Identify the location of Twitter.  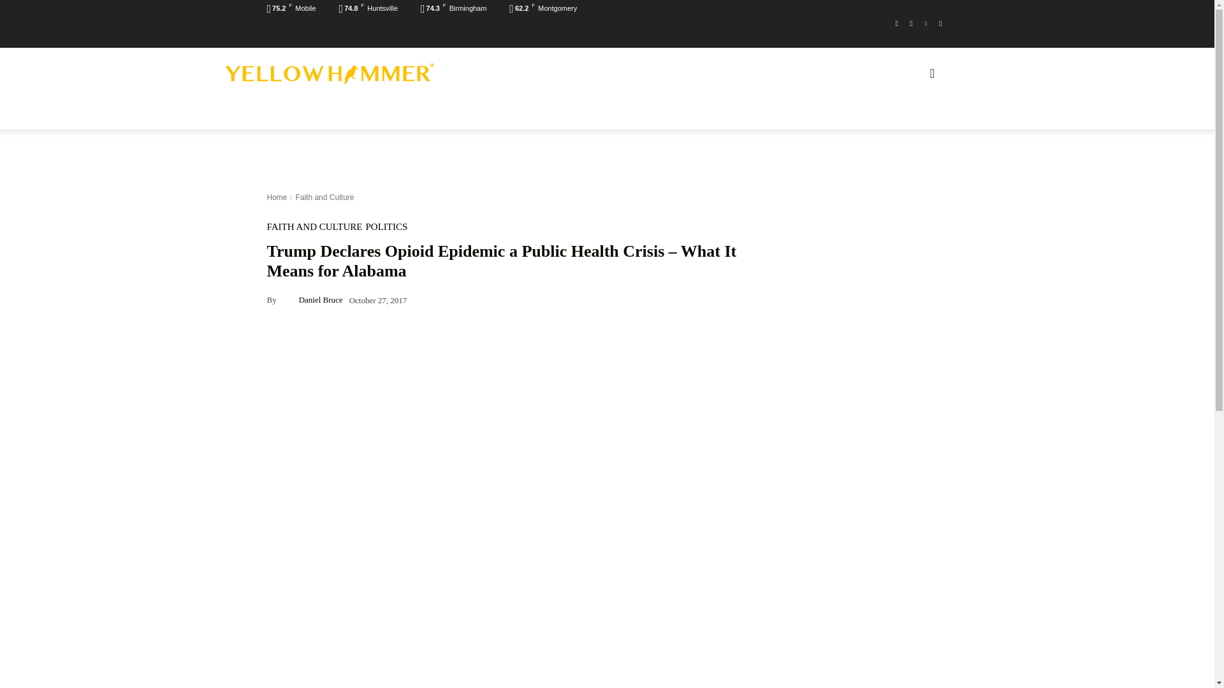
(940, 23).